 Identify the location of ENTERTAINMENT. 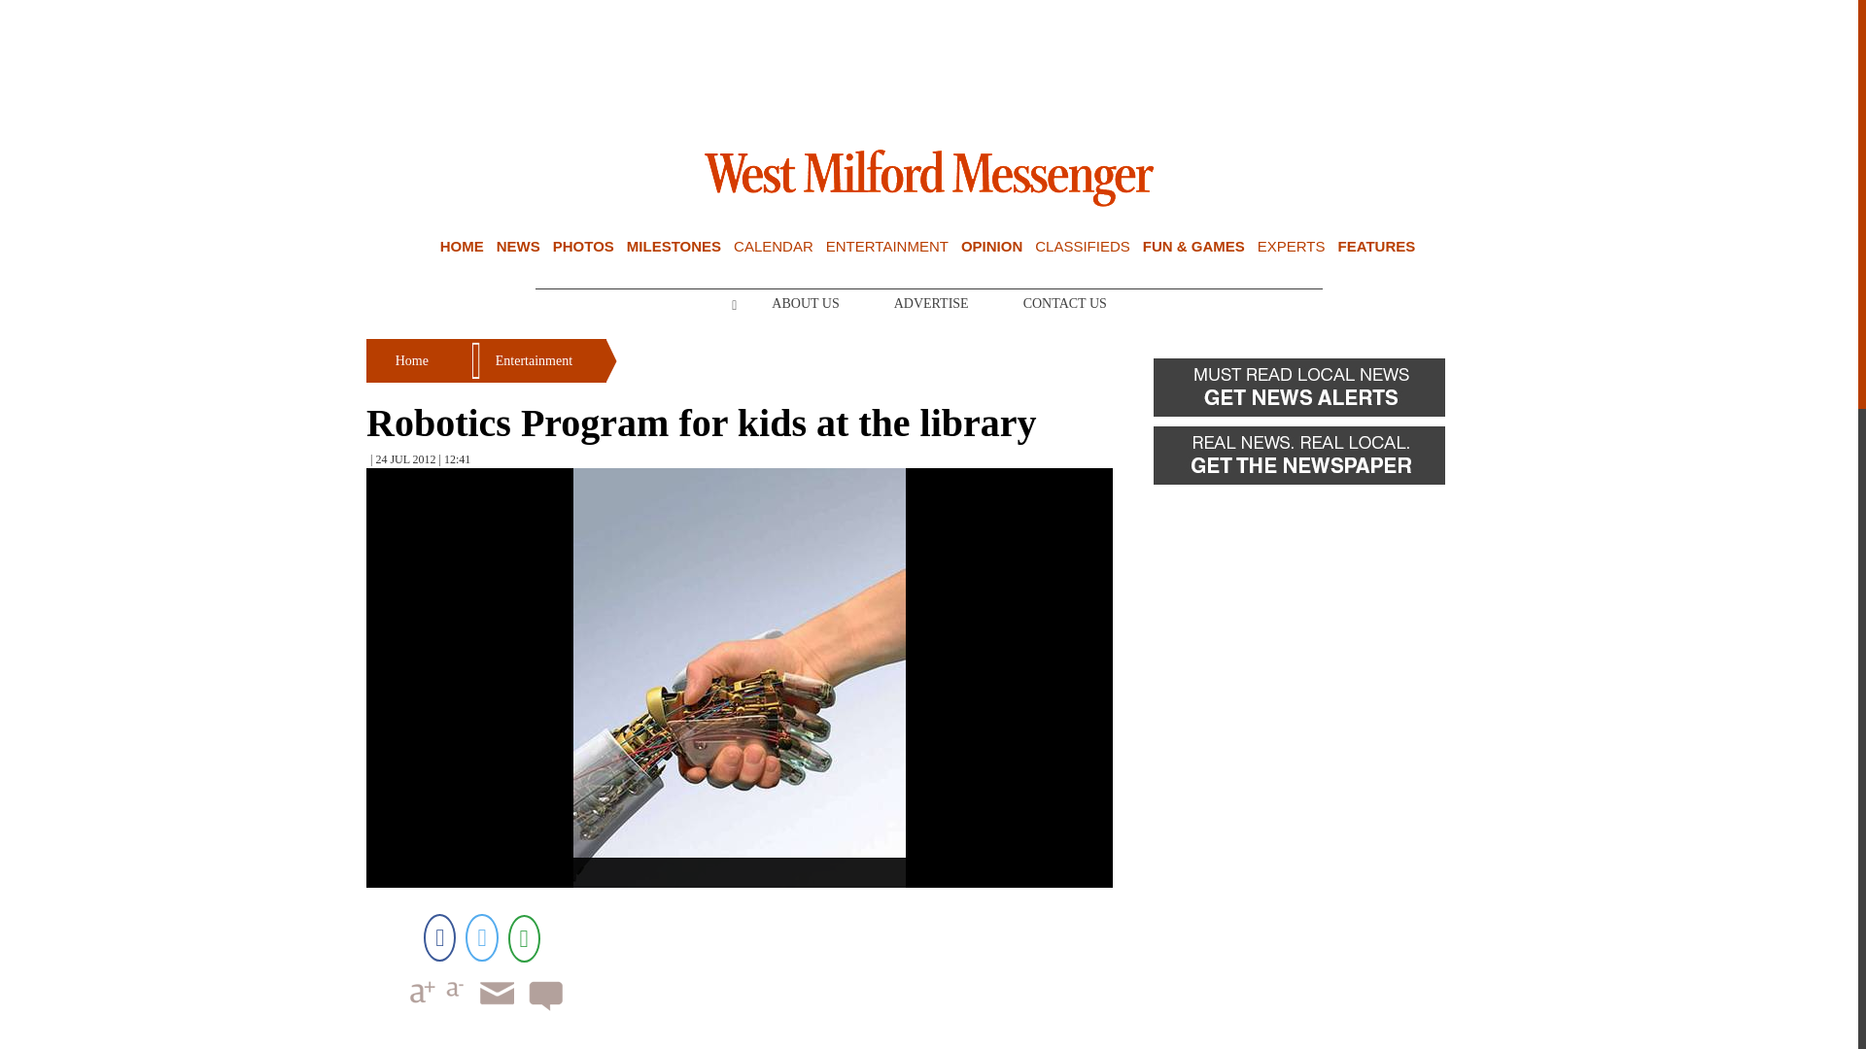
(886, 247).